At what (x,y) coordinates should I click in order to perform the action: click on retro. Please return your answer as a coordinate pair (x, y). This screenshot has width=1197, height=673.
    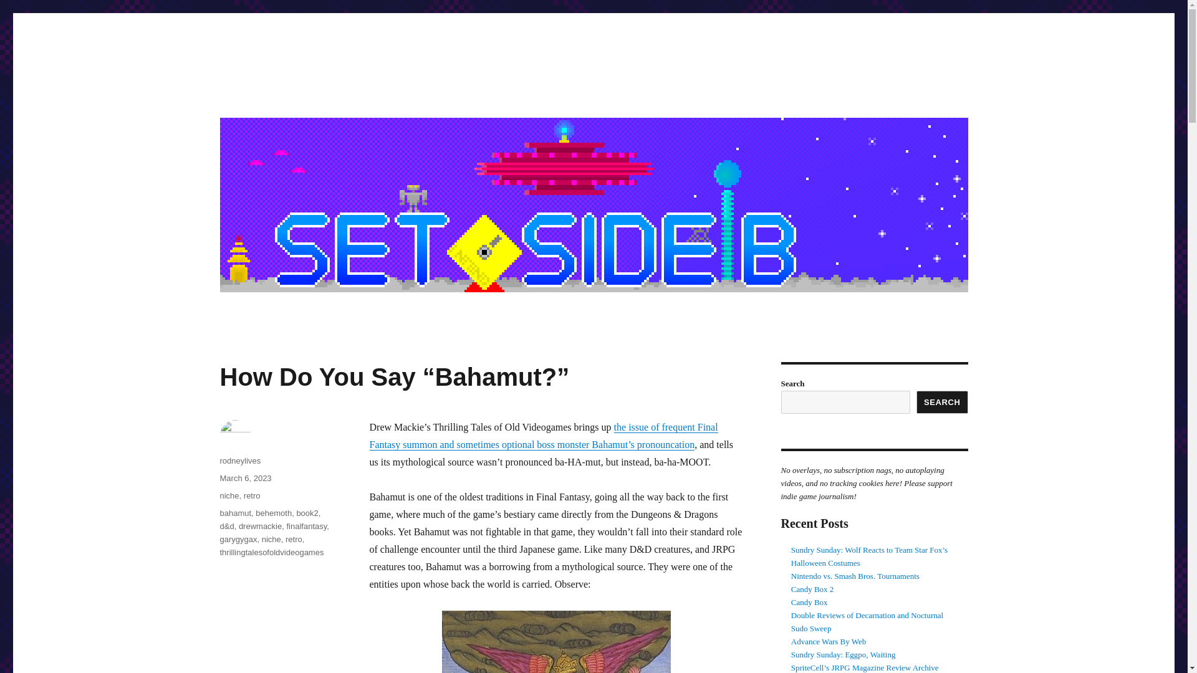
    Looking at the image, I should click on (294, 538).